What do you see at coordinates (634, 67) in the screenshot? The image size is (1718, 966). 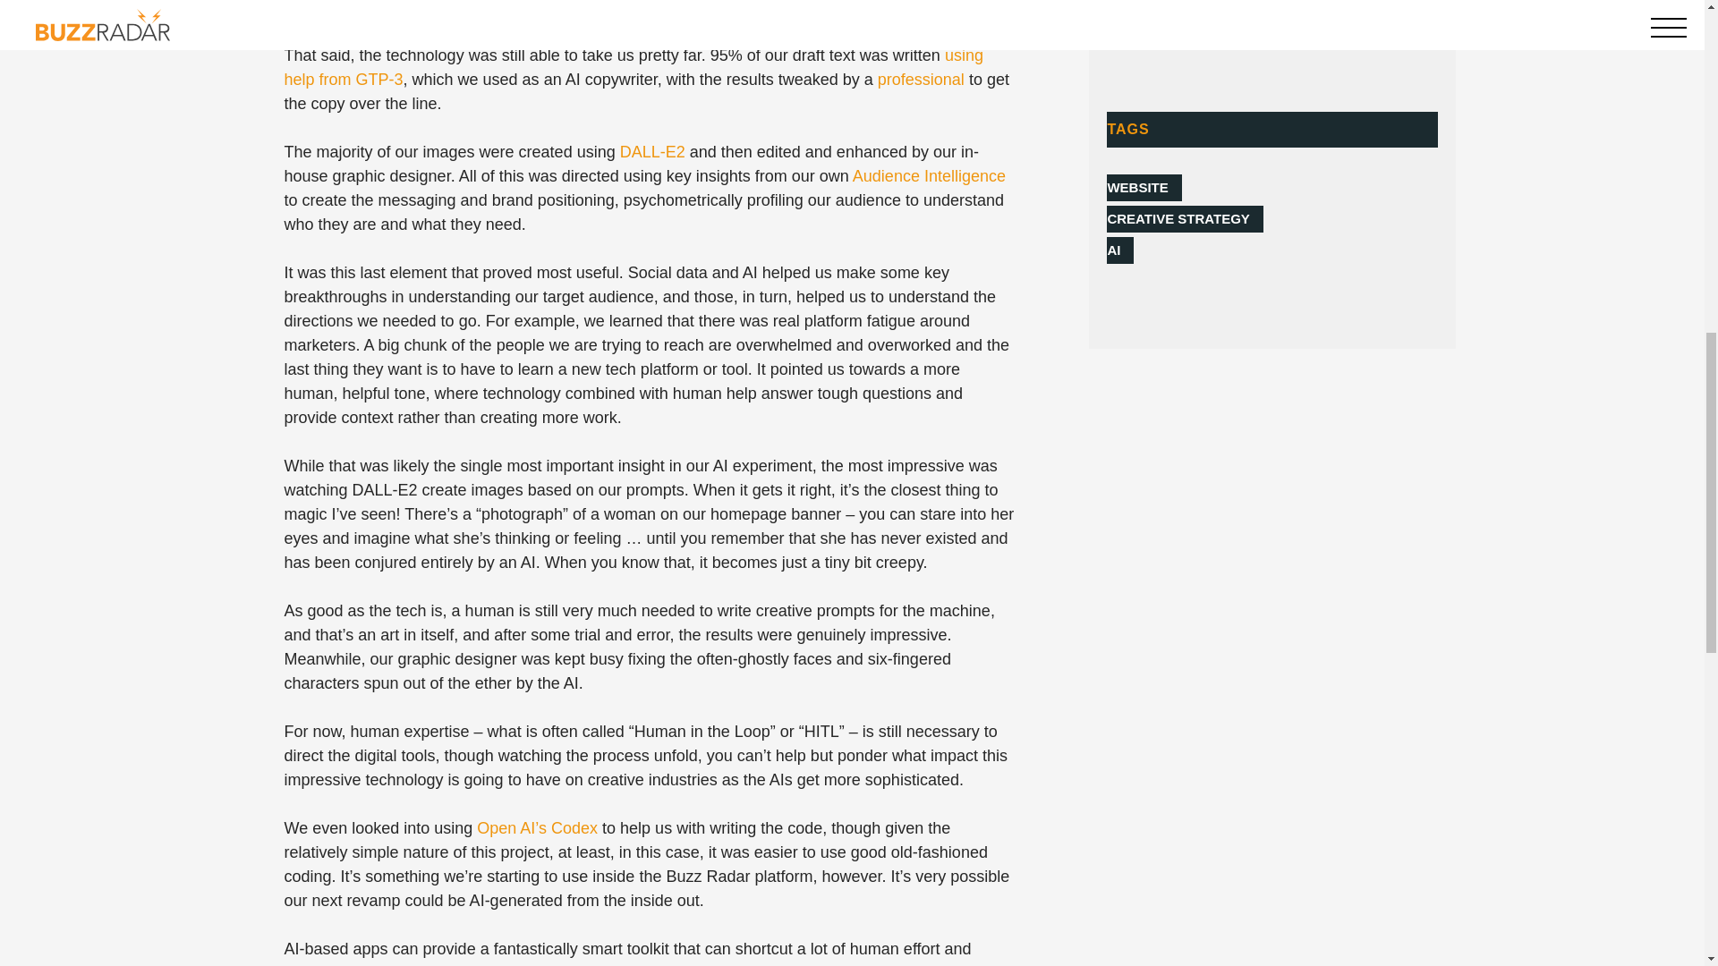 I see `using help from GTP-3` at bounding box center [634, 67].